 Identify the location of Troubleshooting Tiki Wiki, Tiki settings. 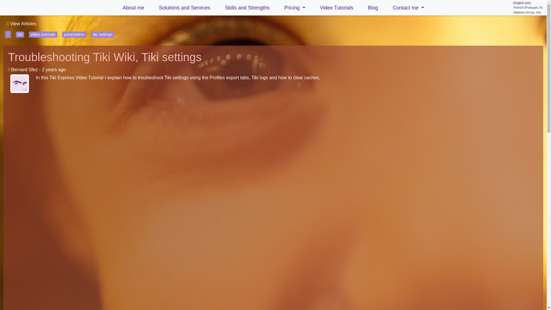
(105, 57).